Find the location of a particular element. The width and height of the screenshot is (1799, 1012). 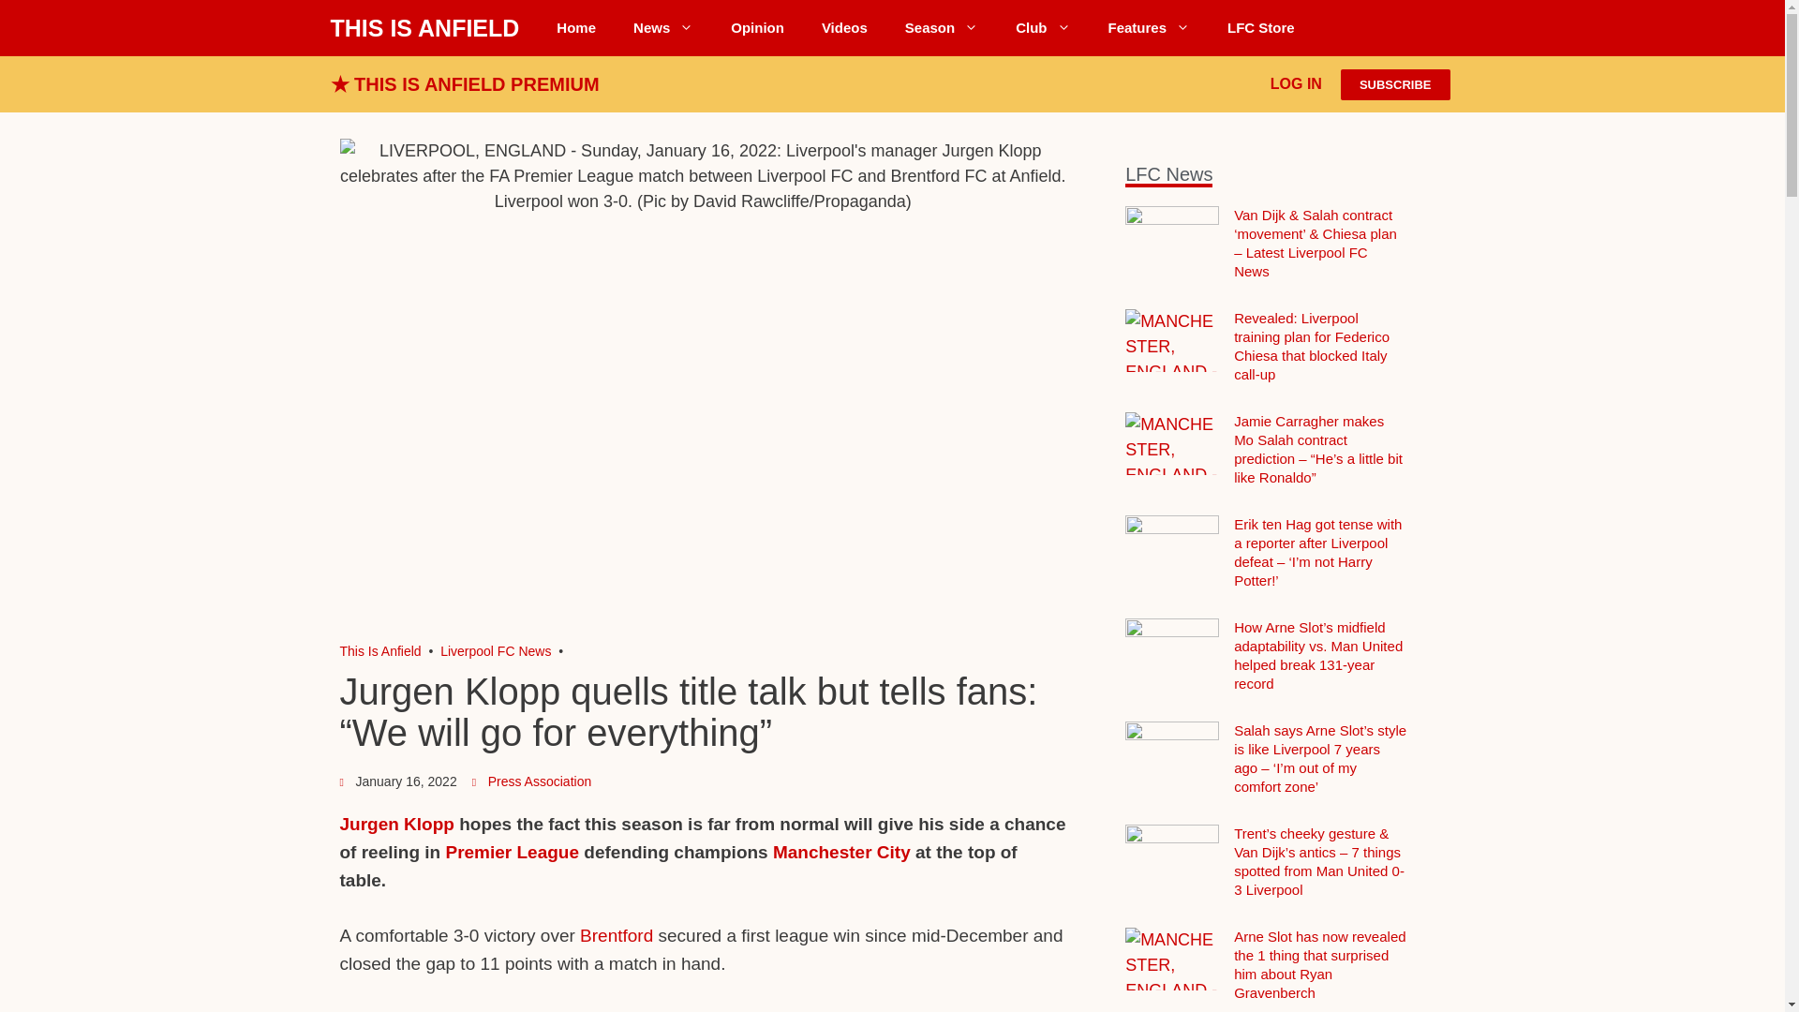

Go to the Liverpool FC News category archives. is located at coordinates (495, 650).